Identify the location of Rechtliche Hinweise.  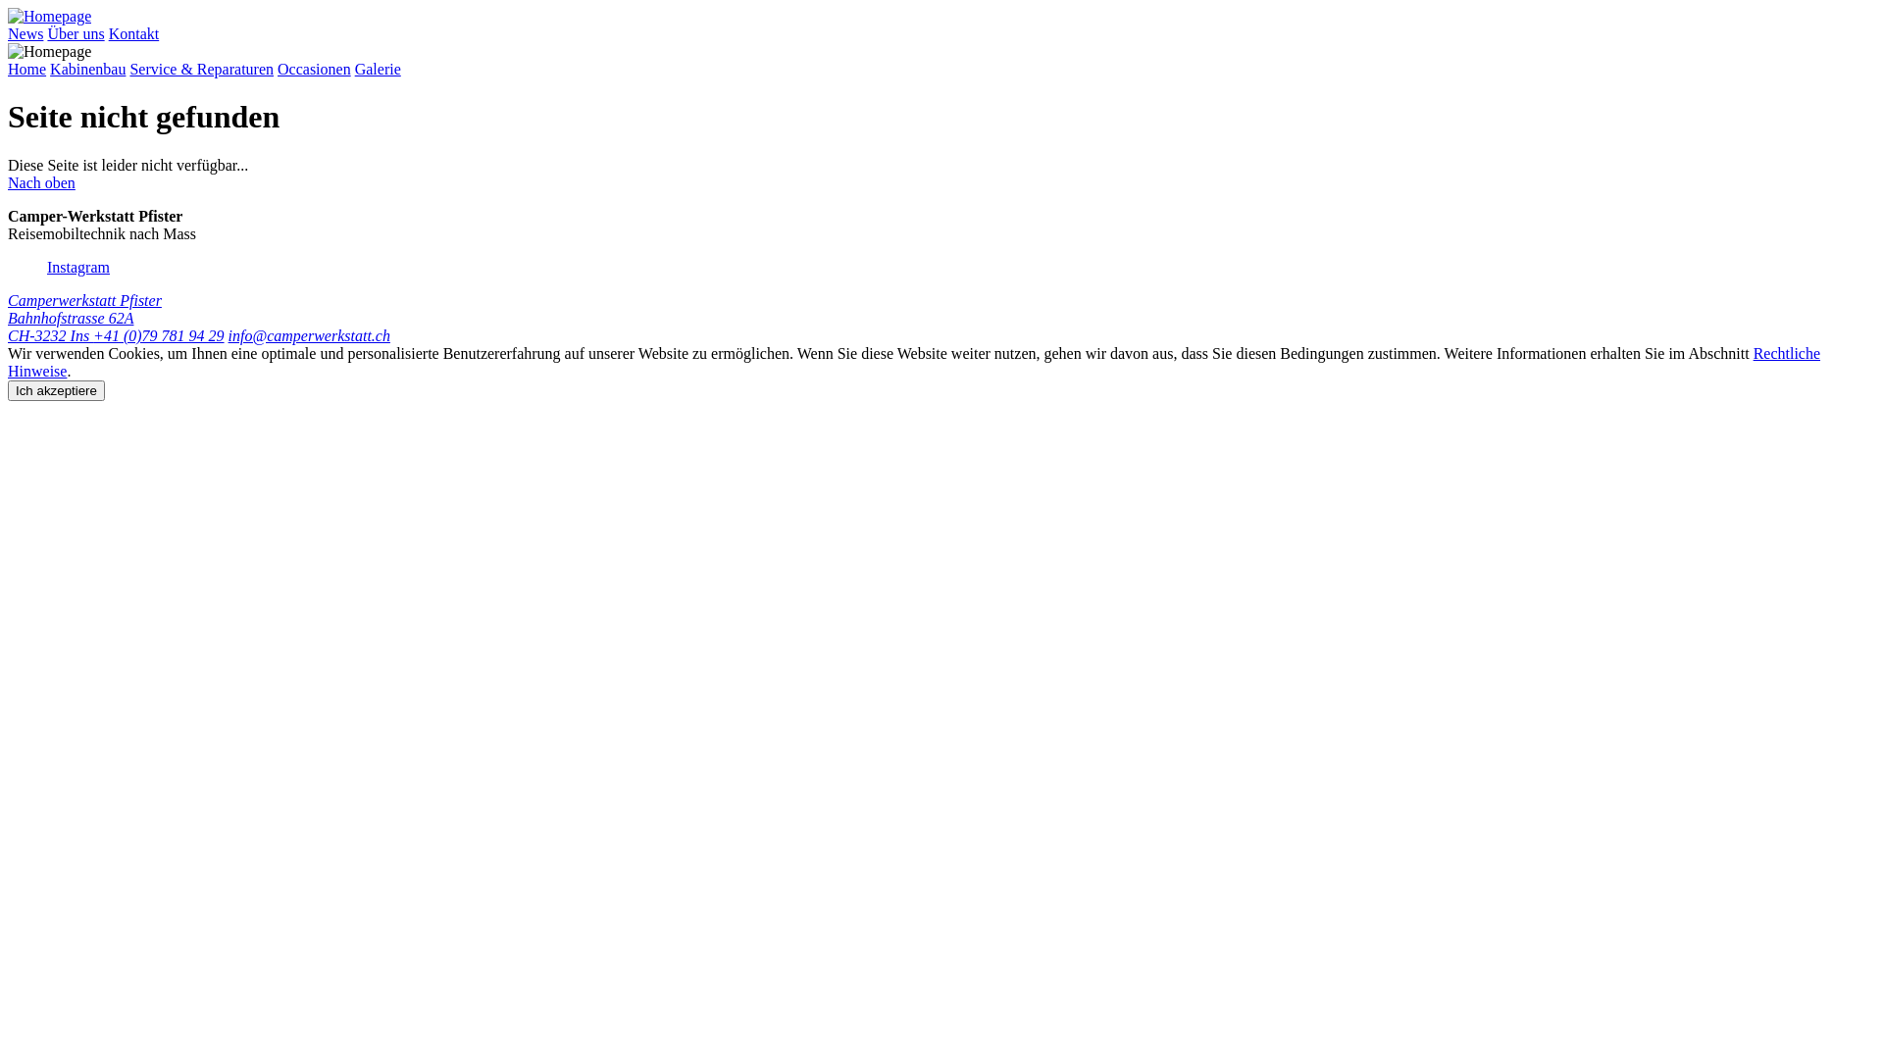
(914, 363).